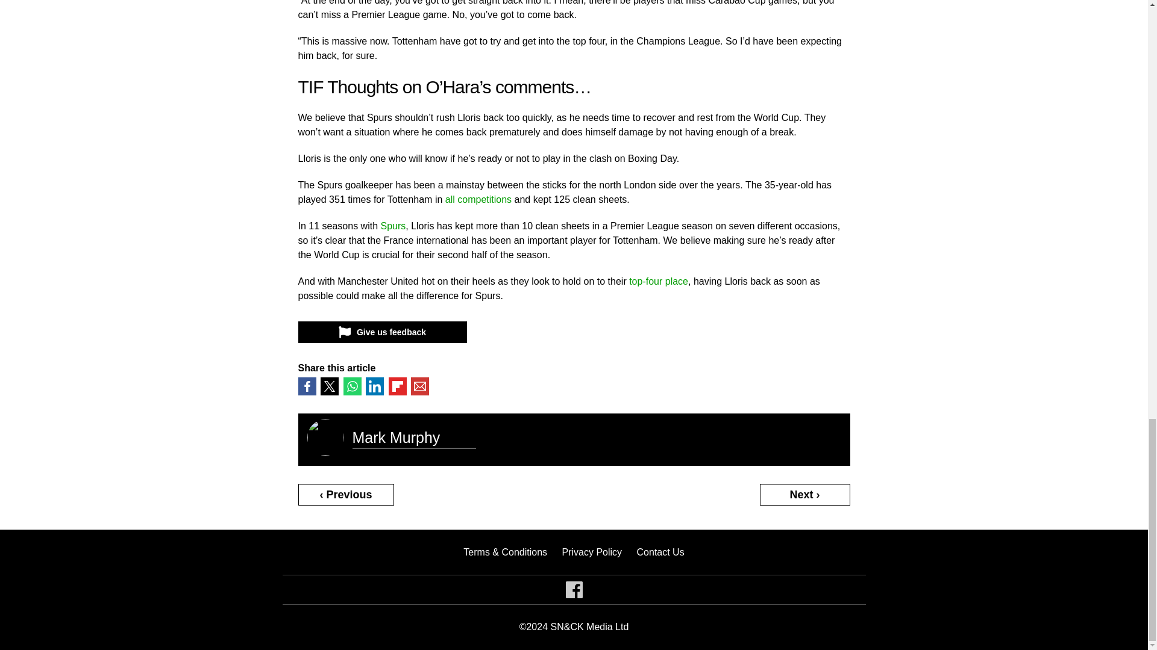 This screenshot has width=1157, height=650. I want to click on Spurs, so click(393, 226).